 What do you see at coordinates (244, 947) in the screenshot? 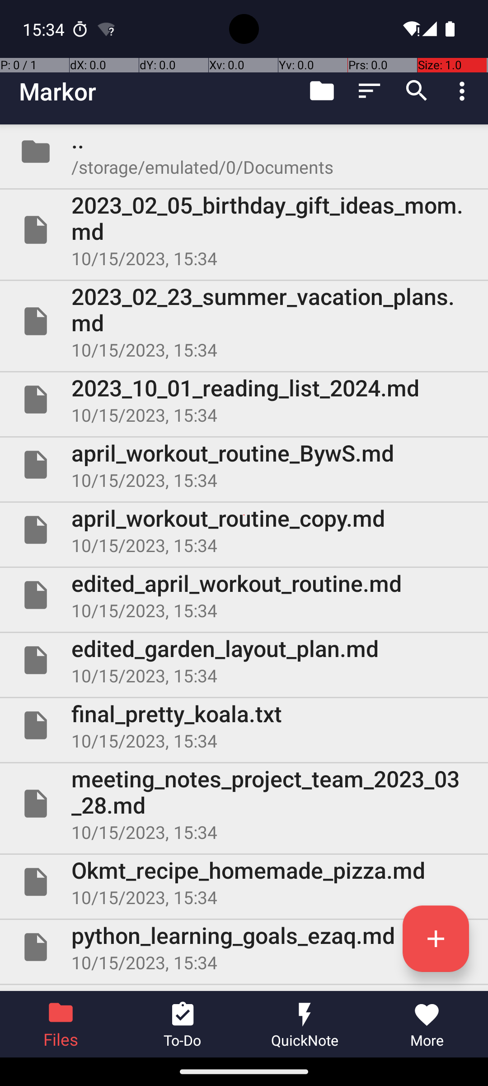
I see `File python_learning_goals_ezaq.md ` at bounding box center [244, 947].